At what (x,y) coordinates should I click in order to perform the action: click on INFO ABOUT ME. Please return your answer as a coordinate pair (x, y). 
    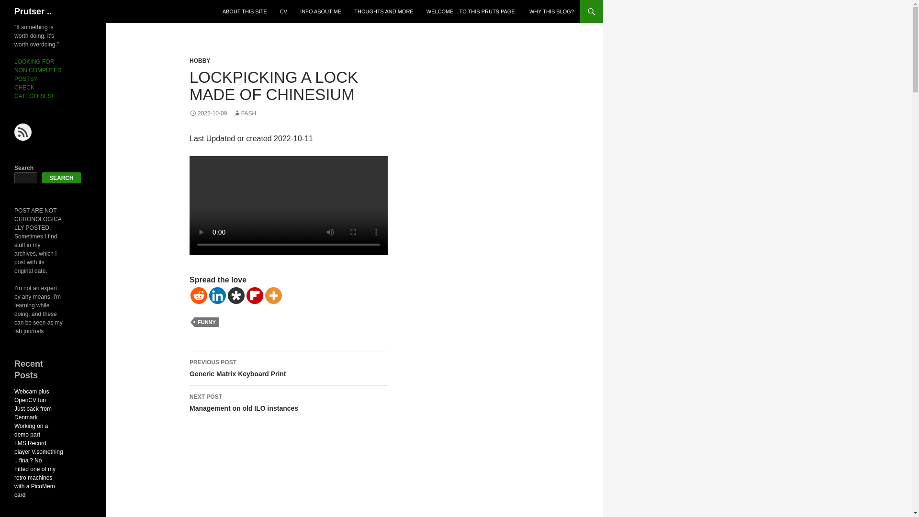
    Looking at the image, I should click on (288, 403).